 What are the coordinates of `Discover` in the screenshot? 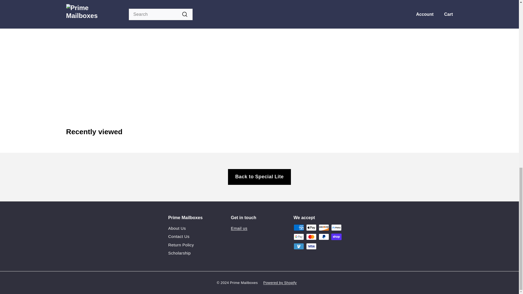 It's located at (324, 228).